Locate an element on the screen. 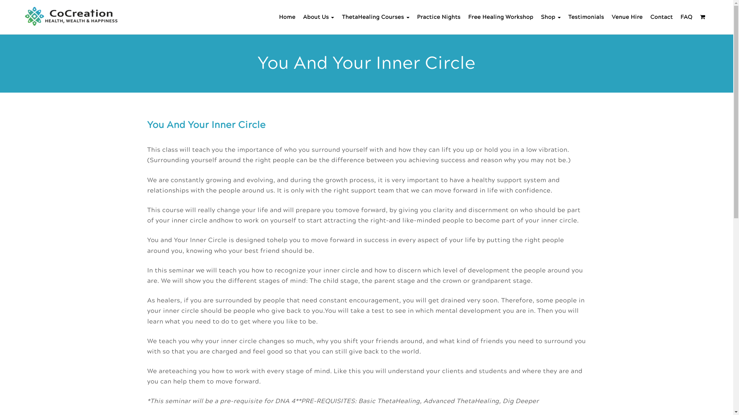 Image resolution: width=739 pixels, height=415 pixels. Shop is located at coordinates (551, 17).